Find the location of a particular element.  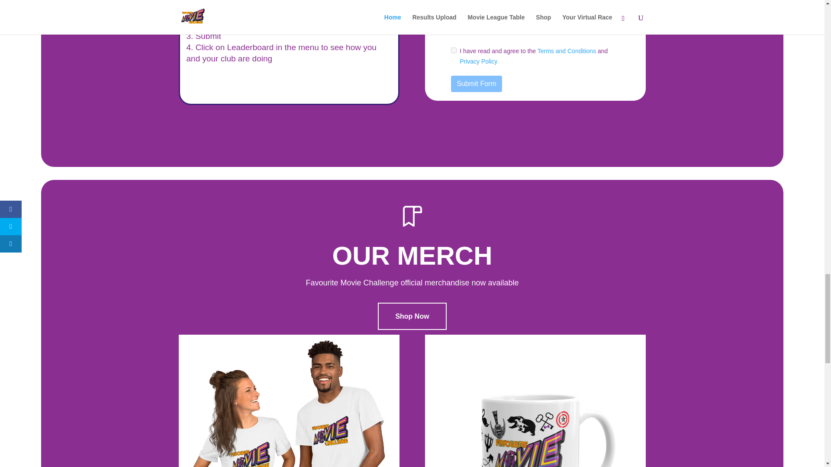

unisex-premium-t-shirt-white-front-60e2df926a43e.jpg is located at coordinates (288, 401).